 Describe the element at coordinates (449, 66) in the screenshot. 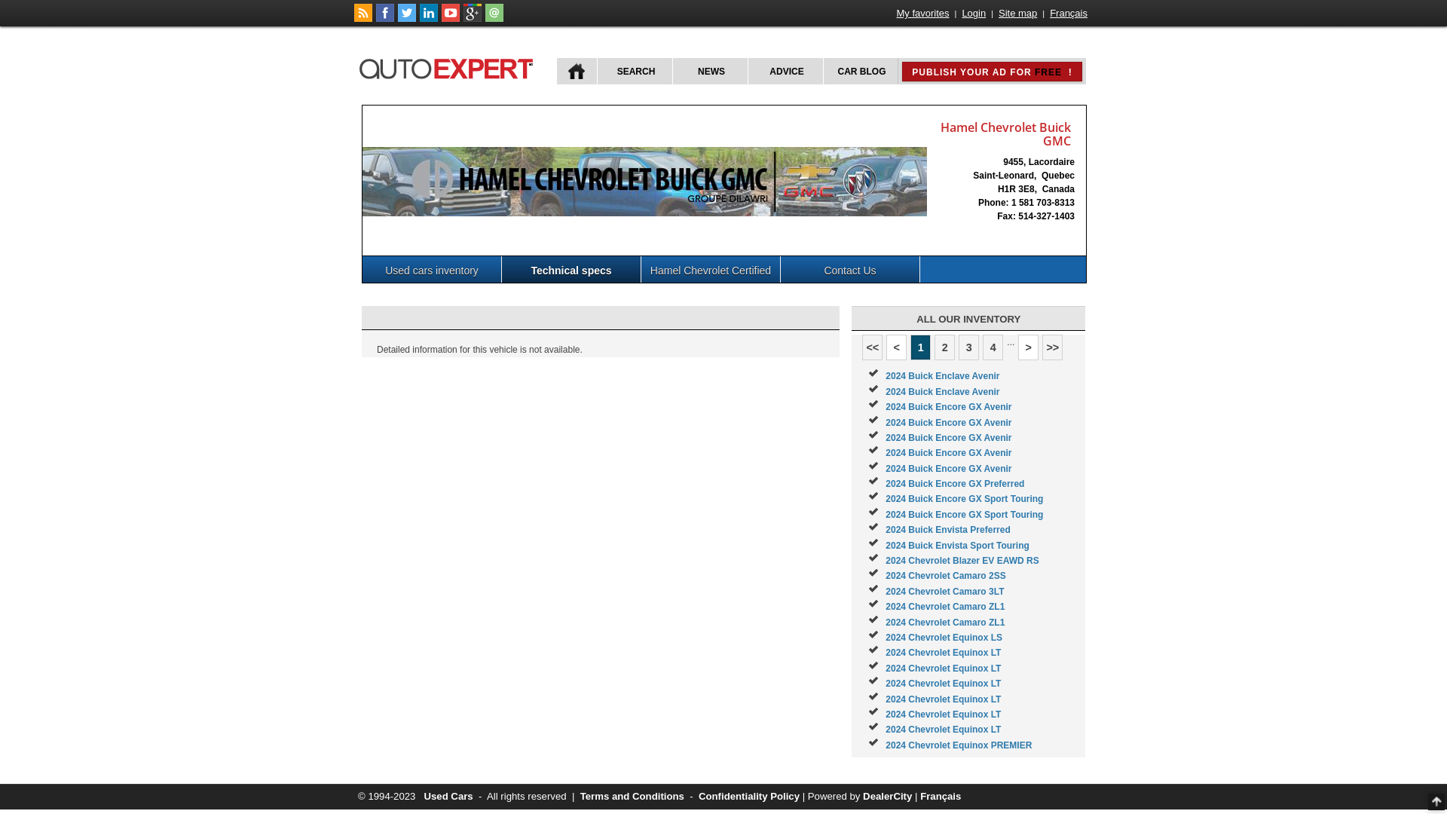

I see `autoExpert.ca` at that location.